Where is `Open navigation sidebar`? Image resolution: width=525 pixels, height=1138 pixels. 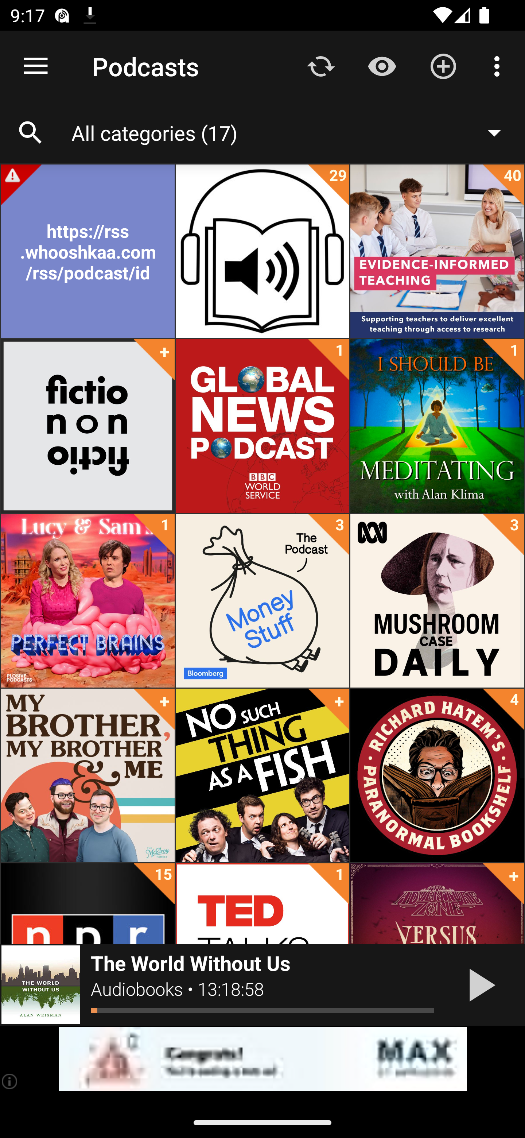
Open navigation sidebar is located at coordinates (36, 66).